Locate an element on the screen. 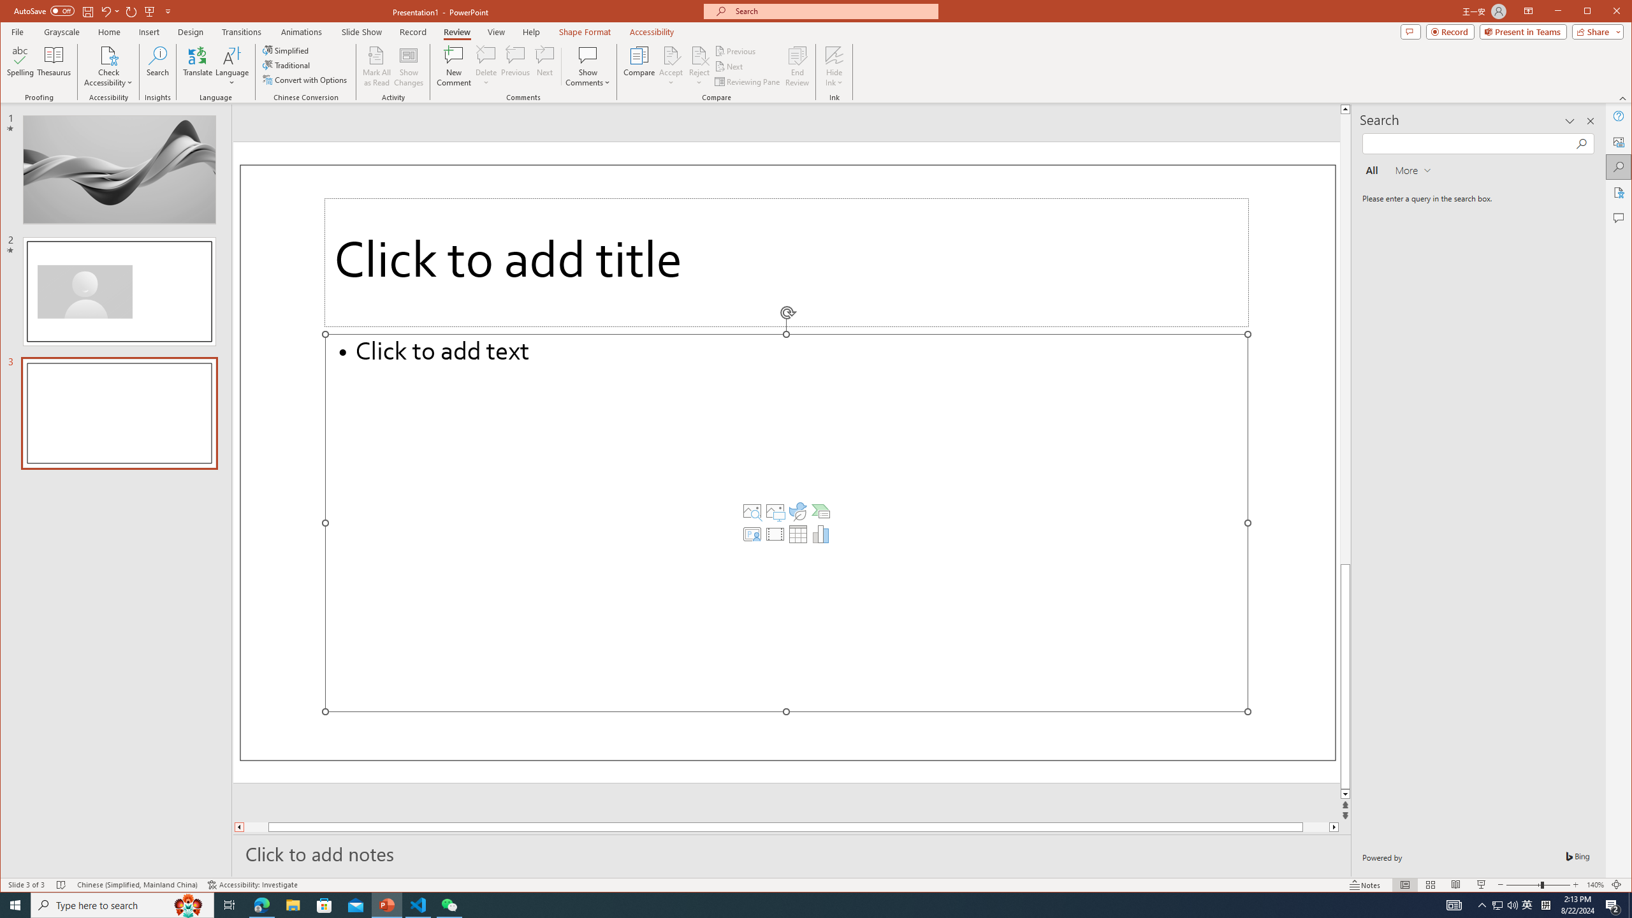 The height and width of the screenshot is (918, 1632). Content Placeholder is located at coordinates (787, 523).